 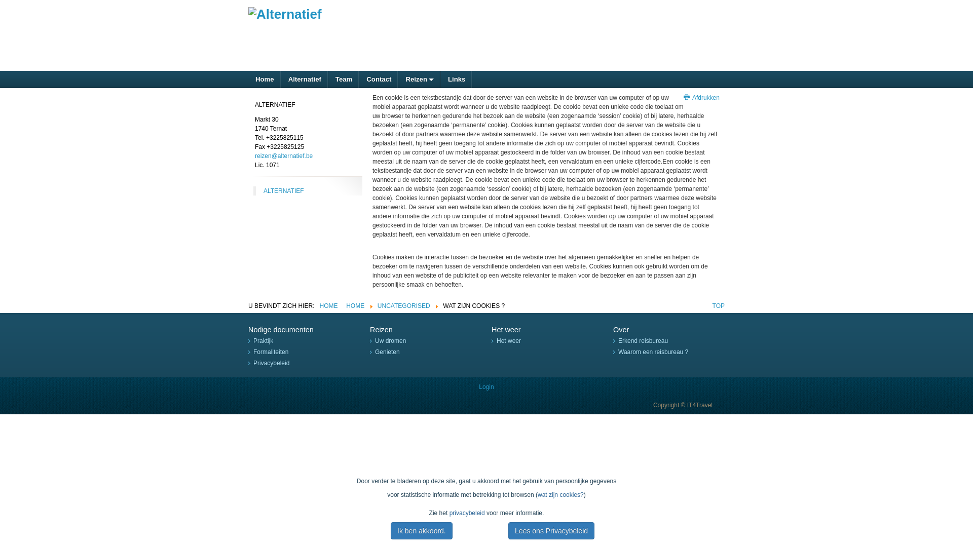 I want to click on Privacybeleid, so click(x=272, y=363).